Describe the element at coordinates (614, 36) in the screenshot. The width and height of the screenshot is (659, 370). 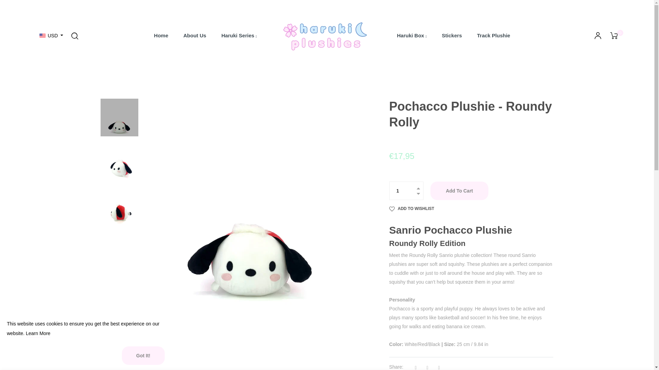
I see `Shopping Cart` at that location.